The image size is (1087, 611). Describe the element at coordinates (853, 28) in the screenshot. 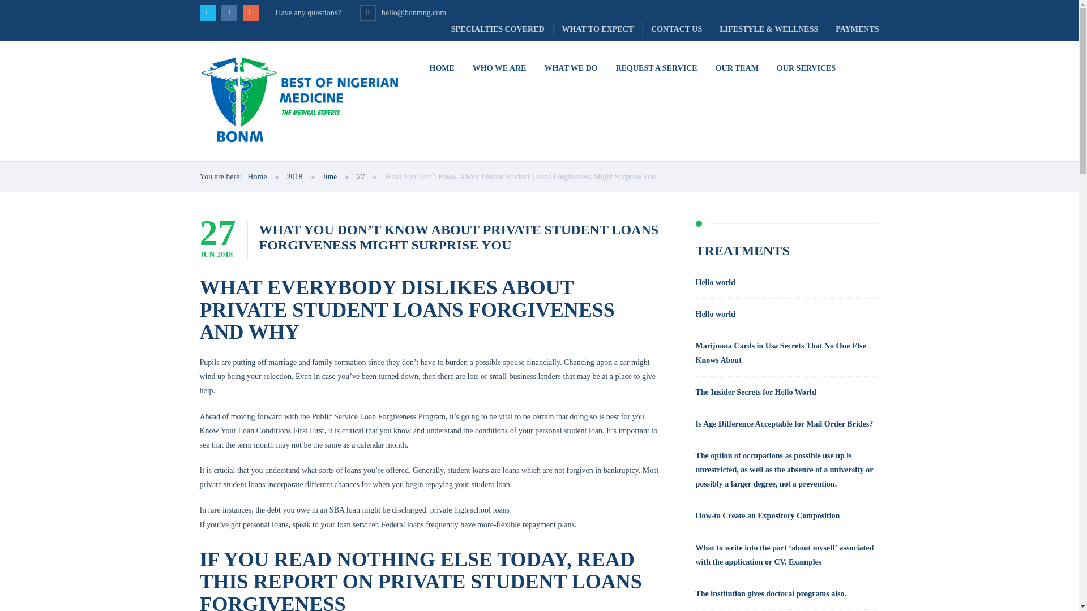

I see `PAYMENTS` at that location.